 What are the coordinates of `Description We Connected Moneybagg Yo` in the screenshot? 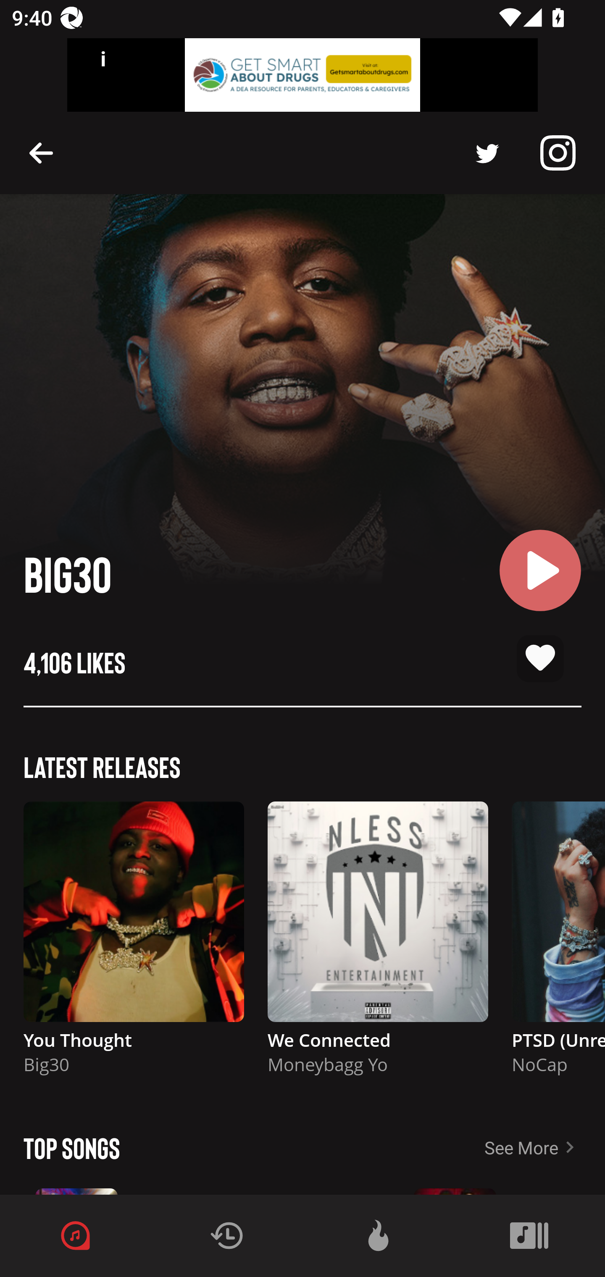 It's located at (378, 945).